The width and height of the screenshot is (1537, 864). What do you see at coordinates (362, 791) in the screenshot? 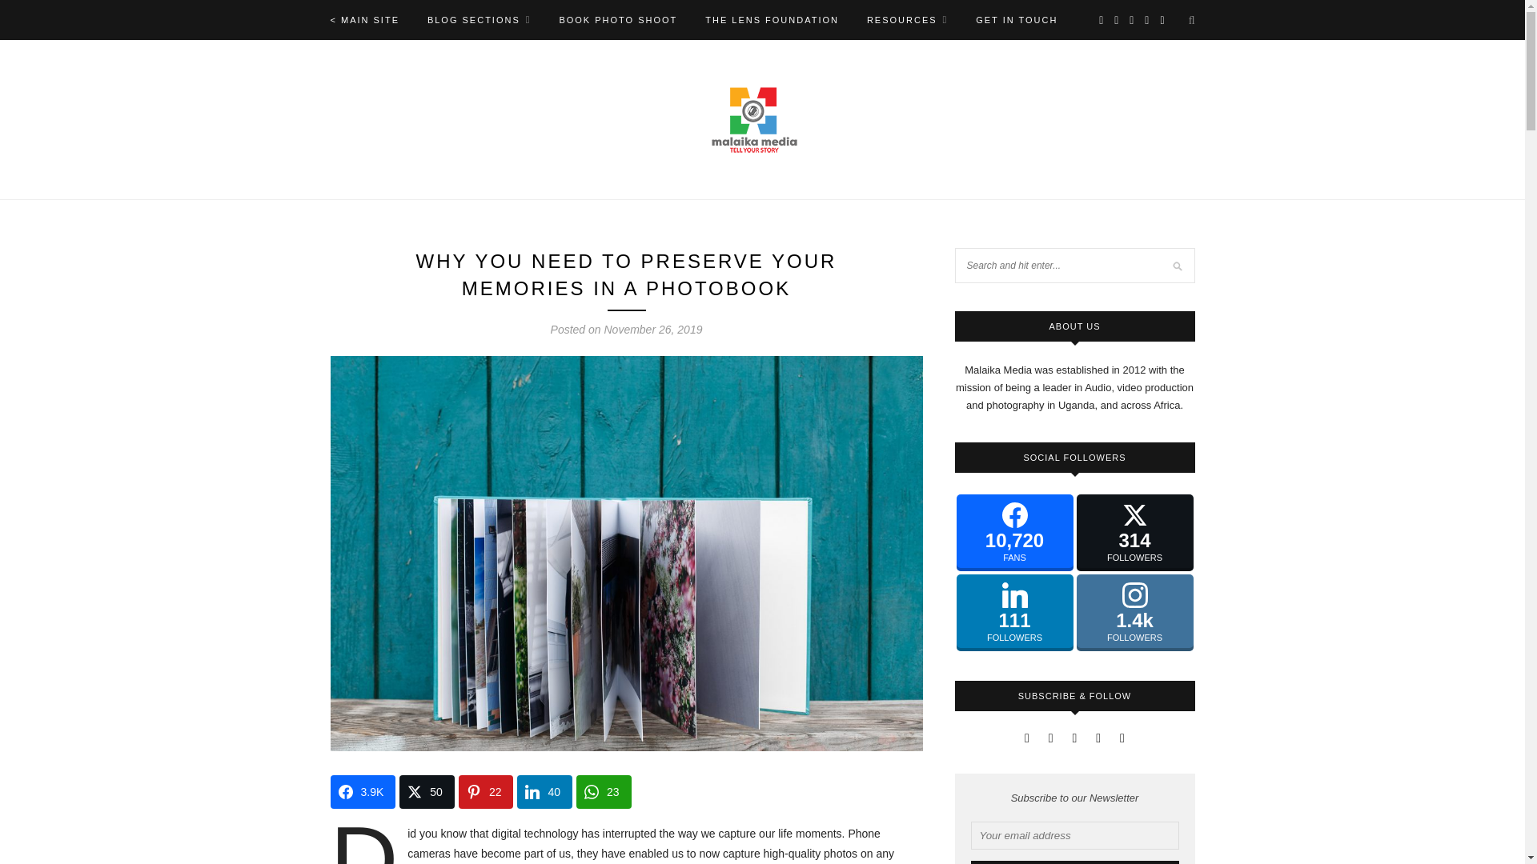
I see `Share on Facebook` at bounding box center [362, 791].